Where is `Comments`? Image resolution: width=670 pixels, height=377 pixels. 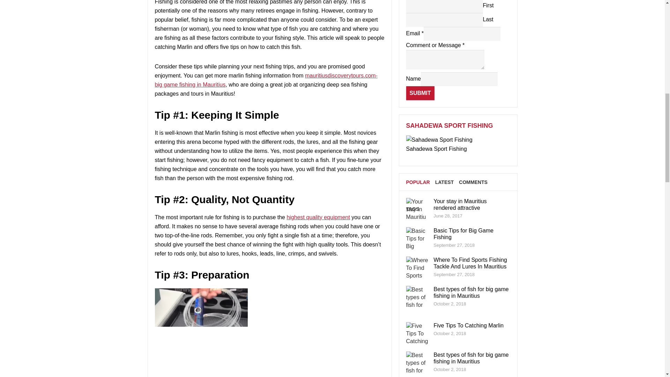 Comments is located at coordinates (473, 182).